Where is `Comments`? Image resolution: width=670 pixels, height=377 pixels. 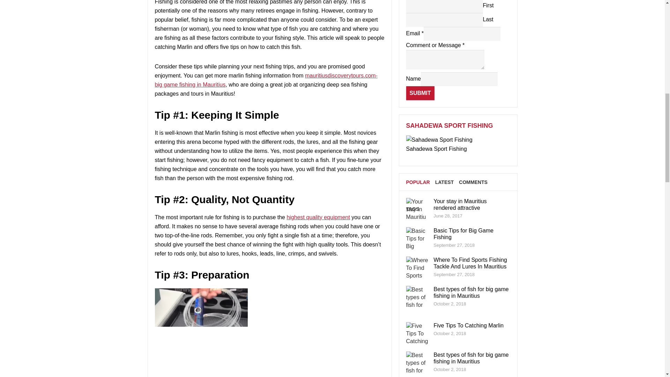 Comments is located at coordinates (473, 182).